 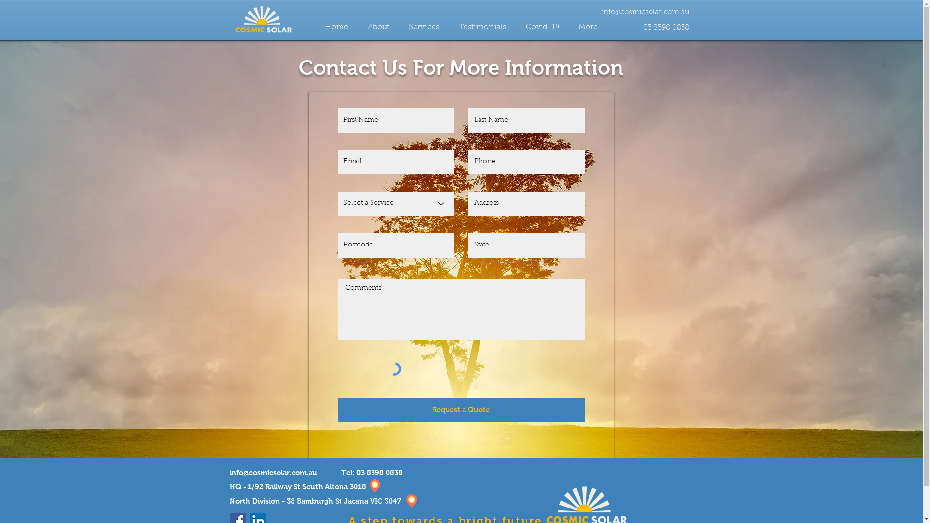 I want to click on About, so click(x=378, y=27).